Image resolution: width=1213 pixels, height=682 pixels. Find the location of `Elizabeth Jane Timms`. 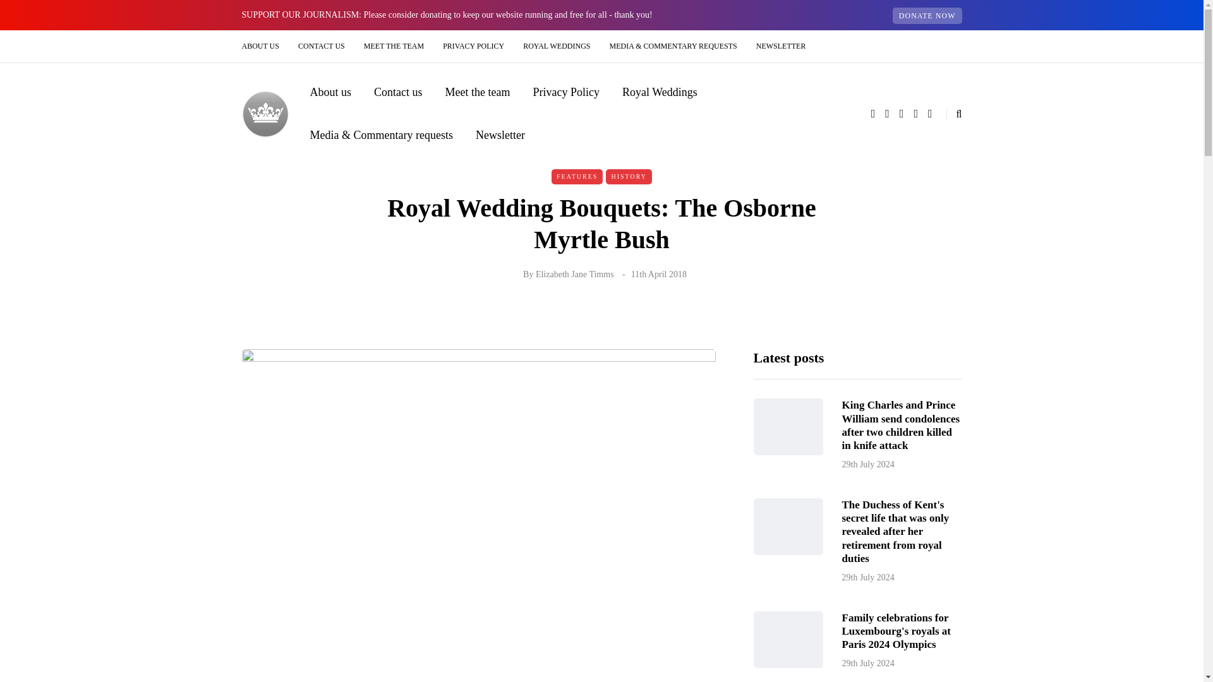

Elizabeth Jane Timms is located at coordinates (575, 274).